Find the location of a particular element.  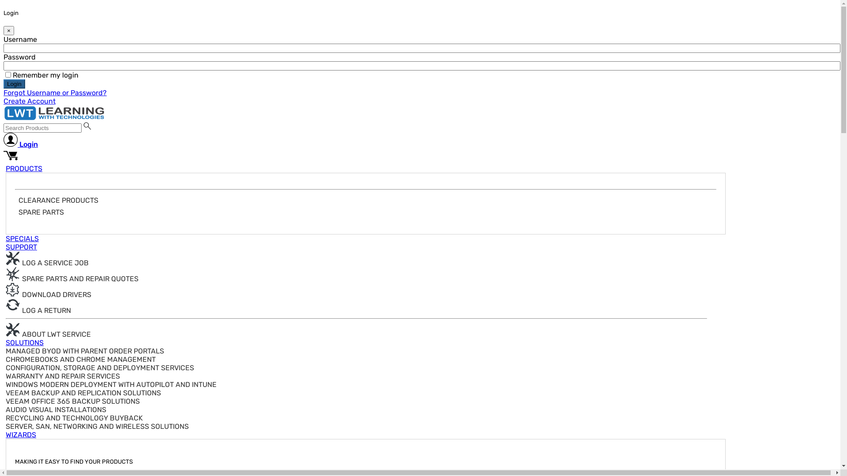

AUDIO VISUAL INSTALLATIONS is located at coordinates (56, 410).